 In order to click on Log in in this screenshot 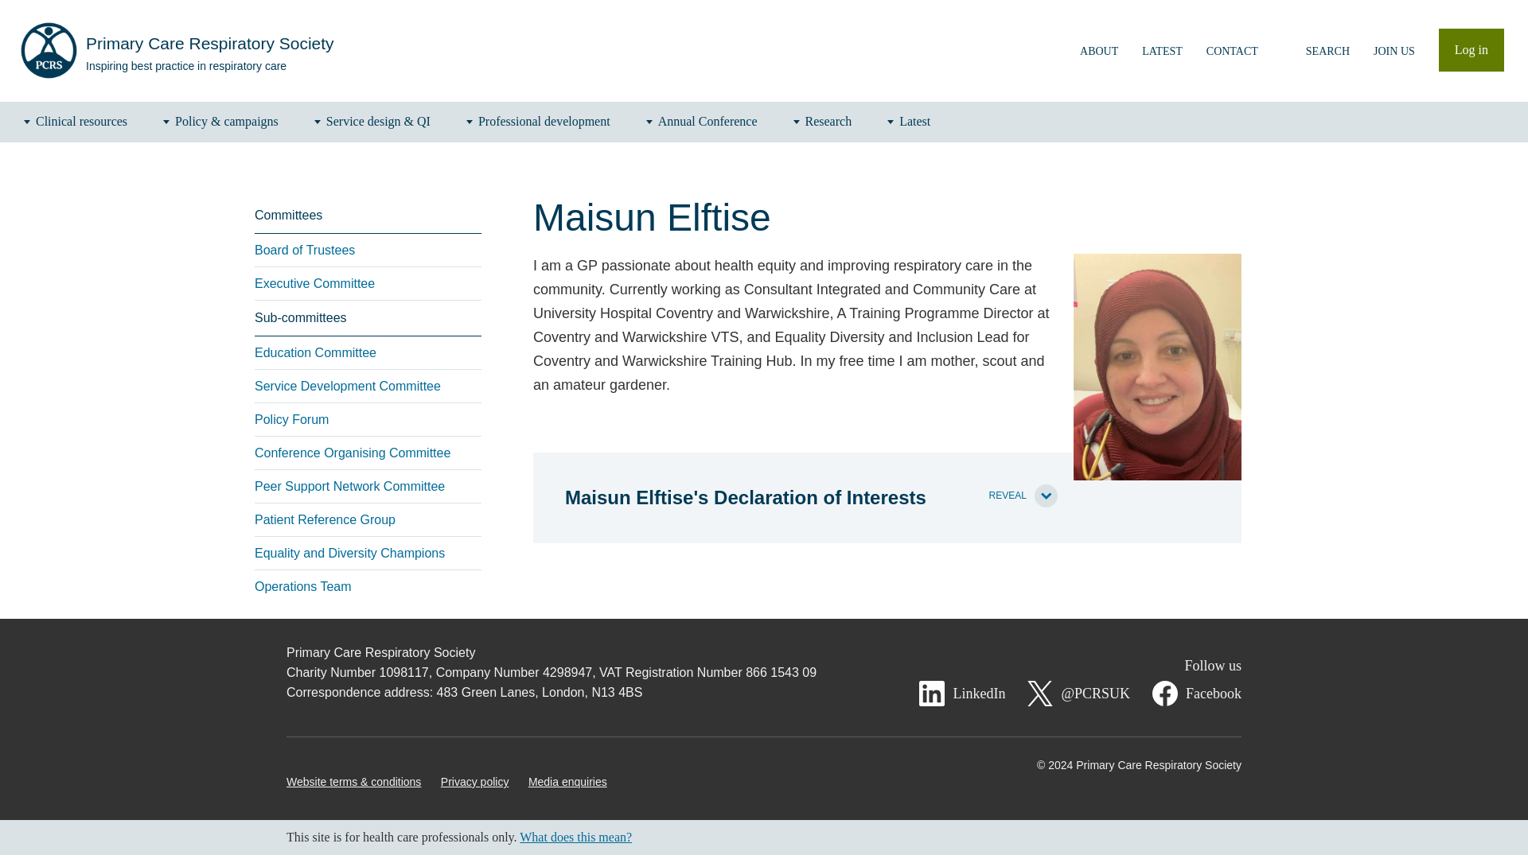, I will do `click(1471, 49)`.